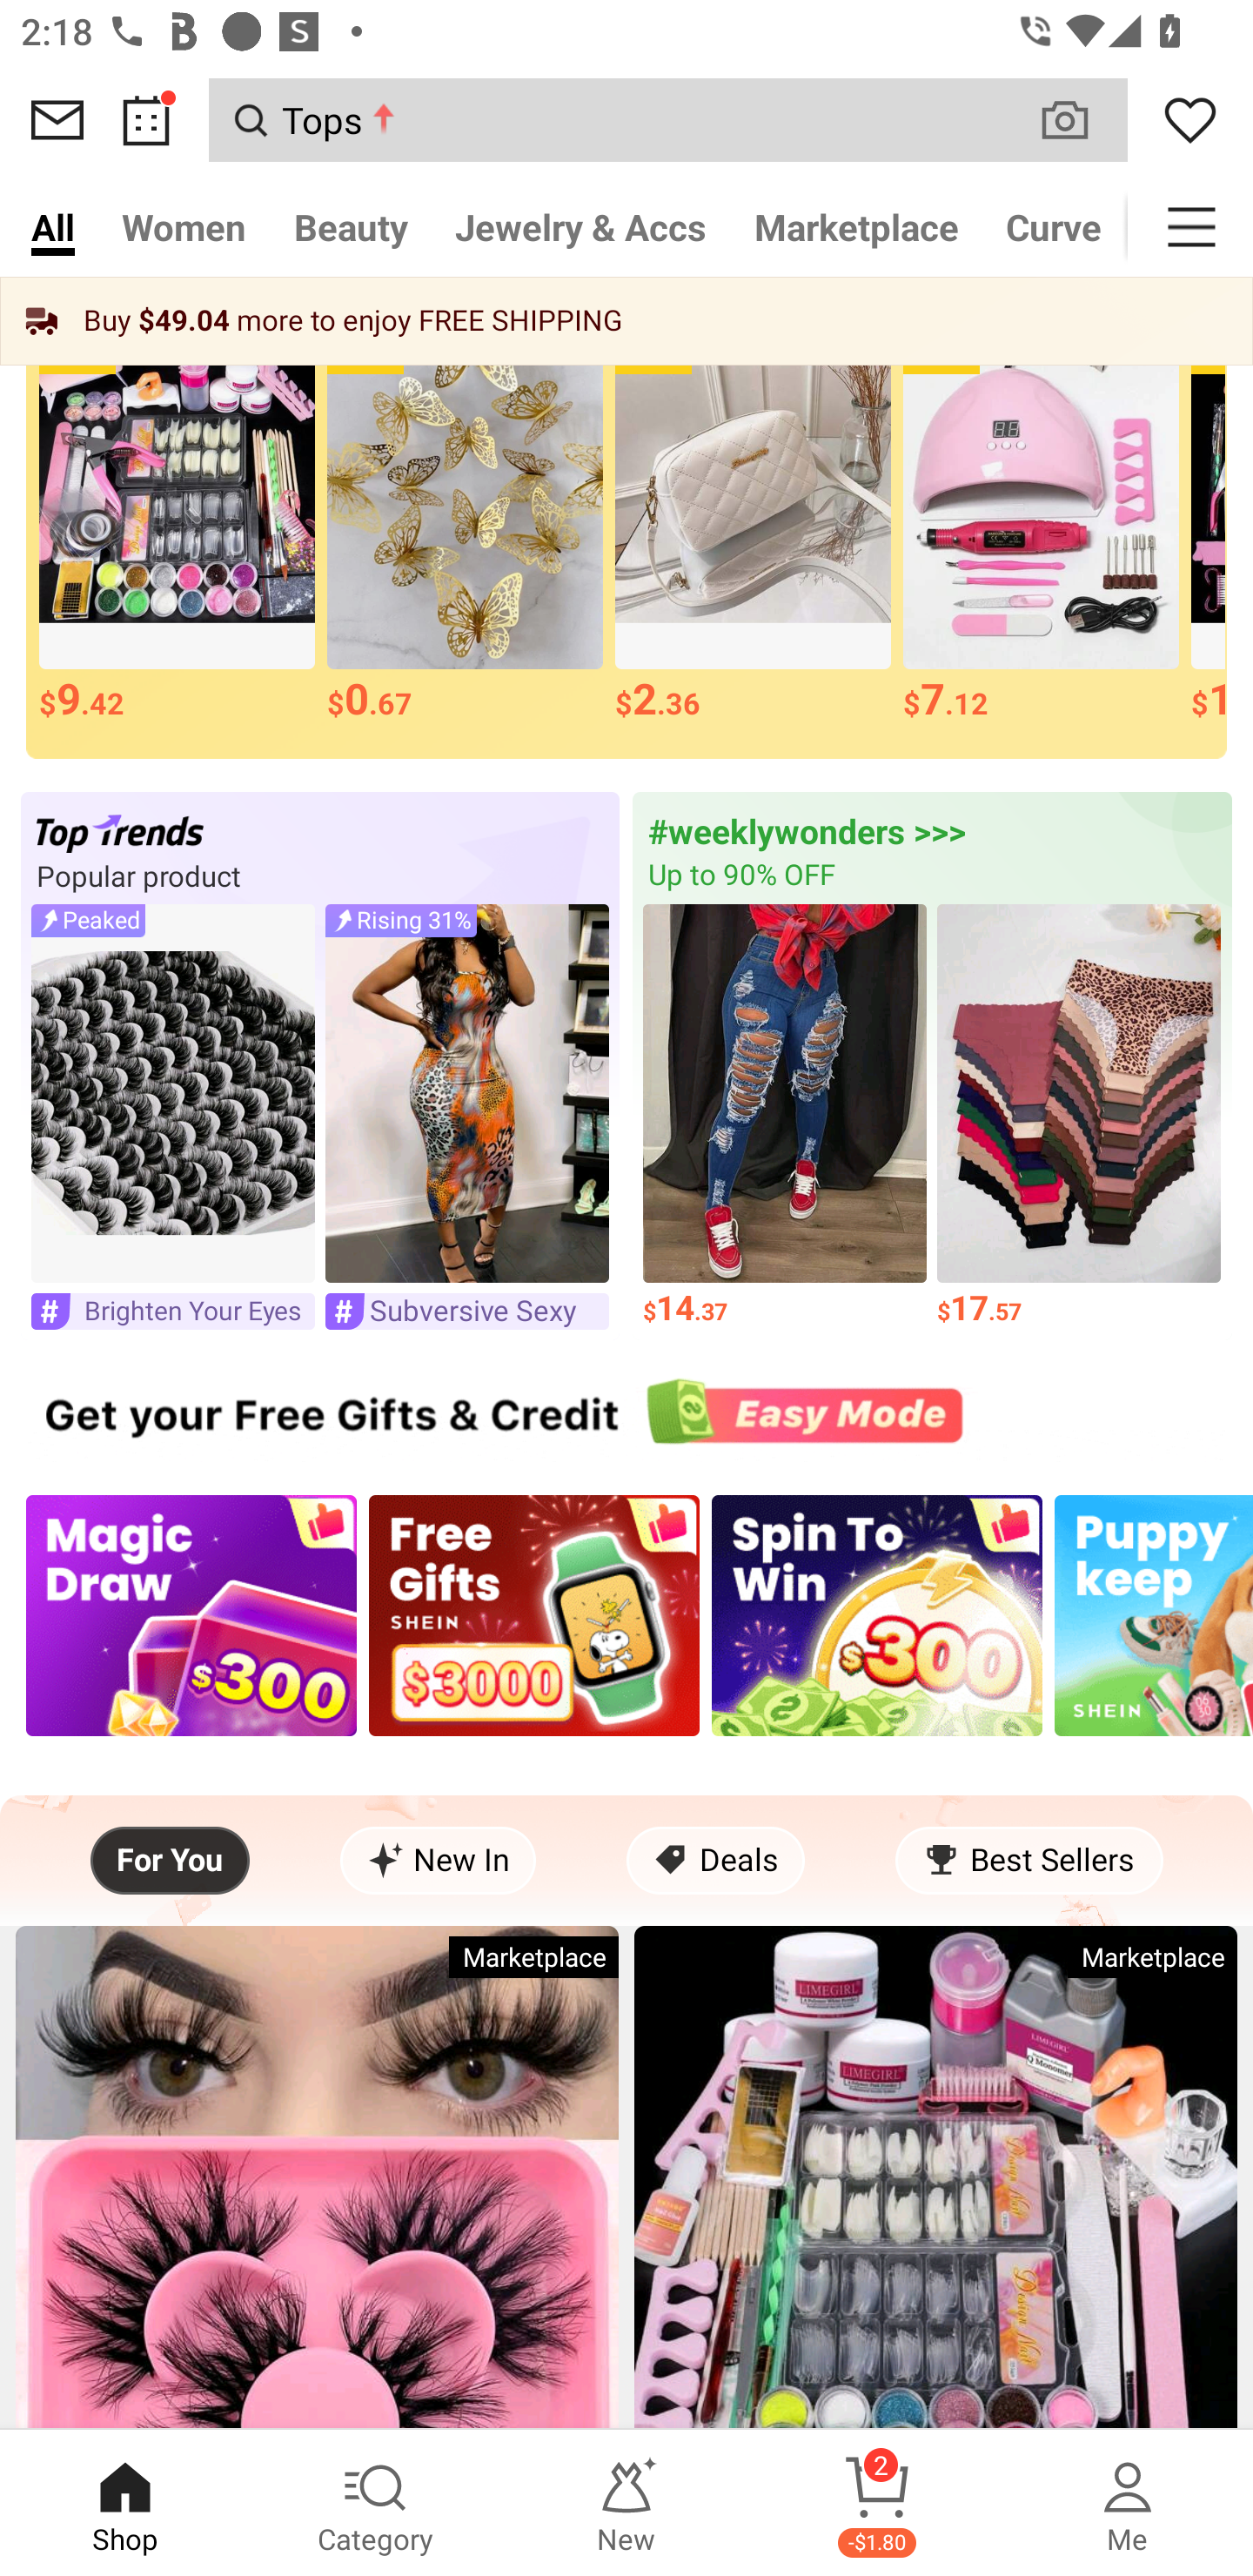 Image resolution: width=1253 pixels, height=2576 pixels. Describe the element at coordinates (1079, 1116) in the screenshot. I see `$17.57 Price $17.57` at that location.